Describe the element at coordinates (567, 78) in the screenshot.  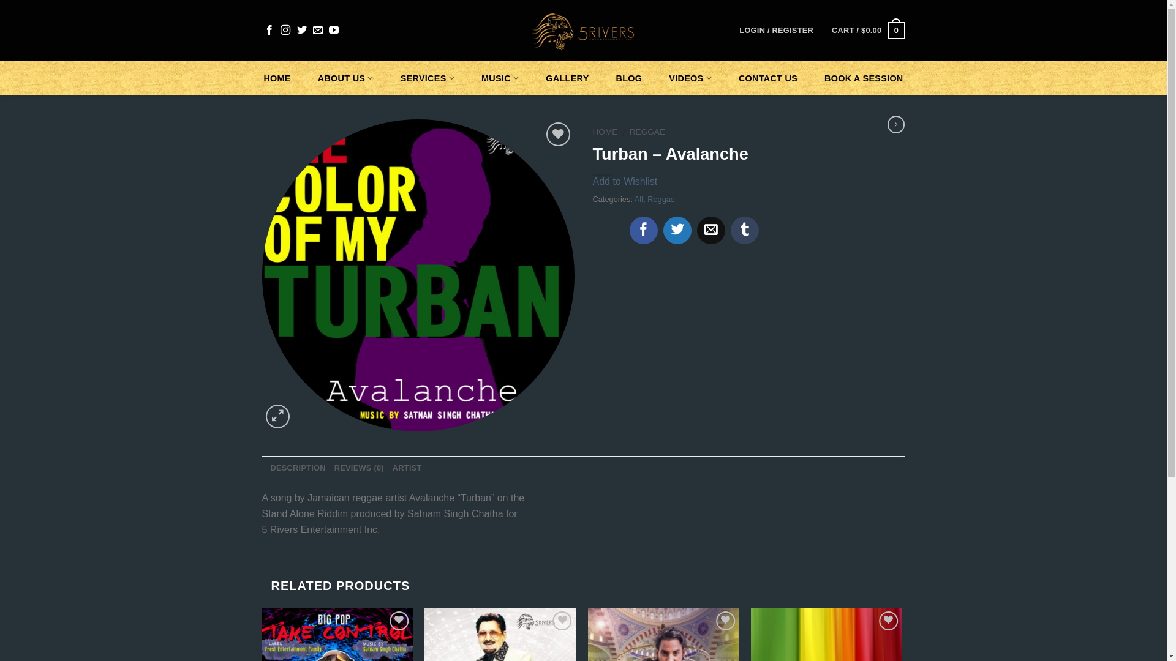
I see `GALLERY` at that location.